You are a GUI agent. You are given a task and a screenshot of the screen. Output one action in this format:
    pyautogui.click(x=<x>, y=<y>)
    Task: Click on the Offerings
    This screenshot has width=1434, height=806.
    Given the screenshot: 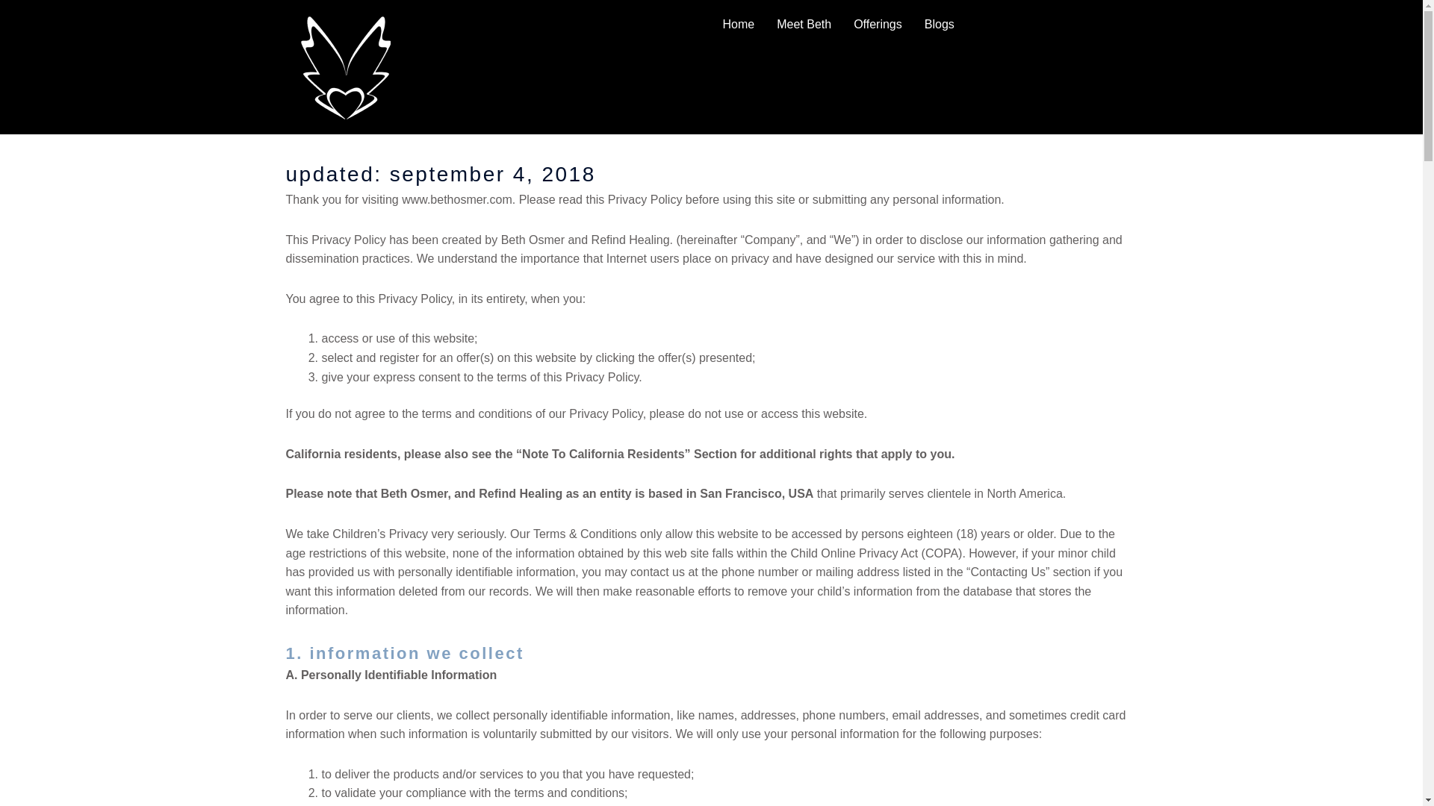 What is the action you would take?
    pyautogui.click(x=878, y=24)
    